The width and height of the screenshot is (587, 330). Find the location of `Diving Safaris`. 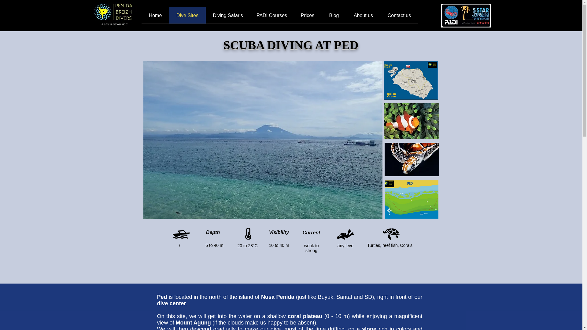

Diving Safaris is located at coordinates (227, 15).